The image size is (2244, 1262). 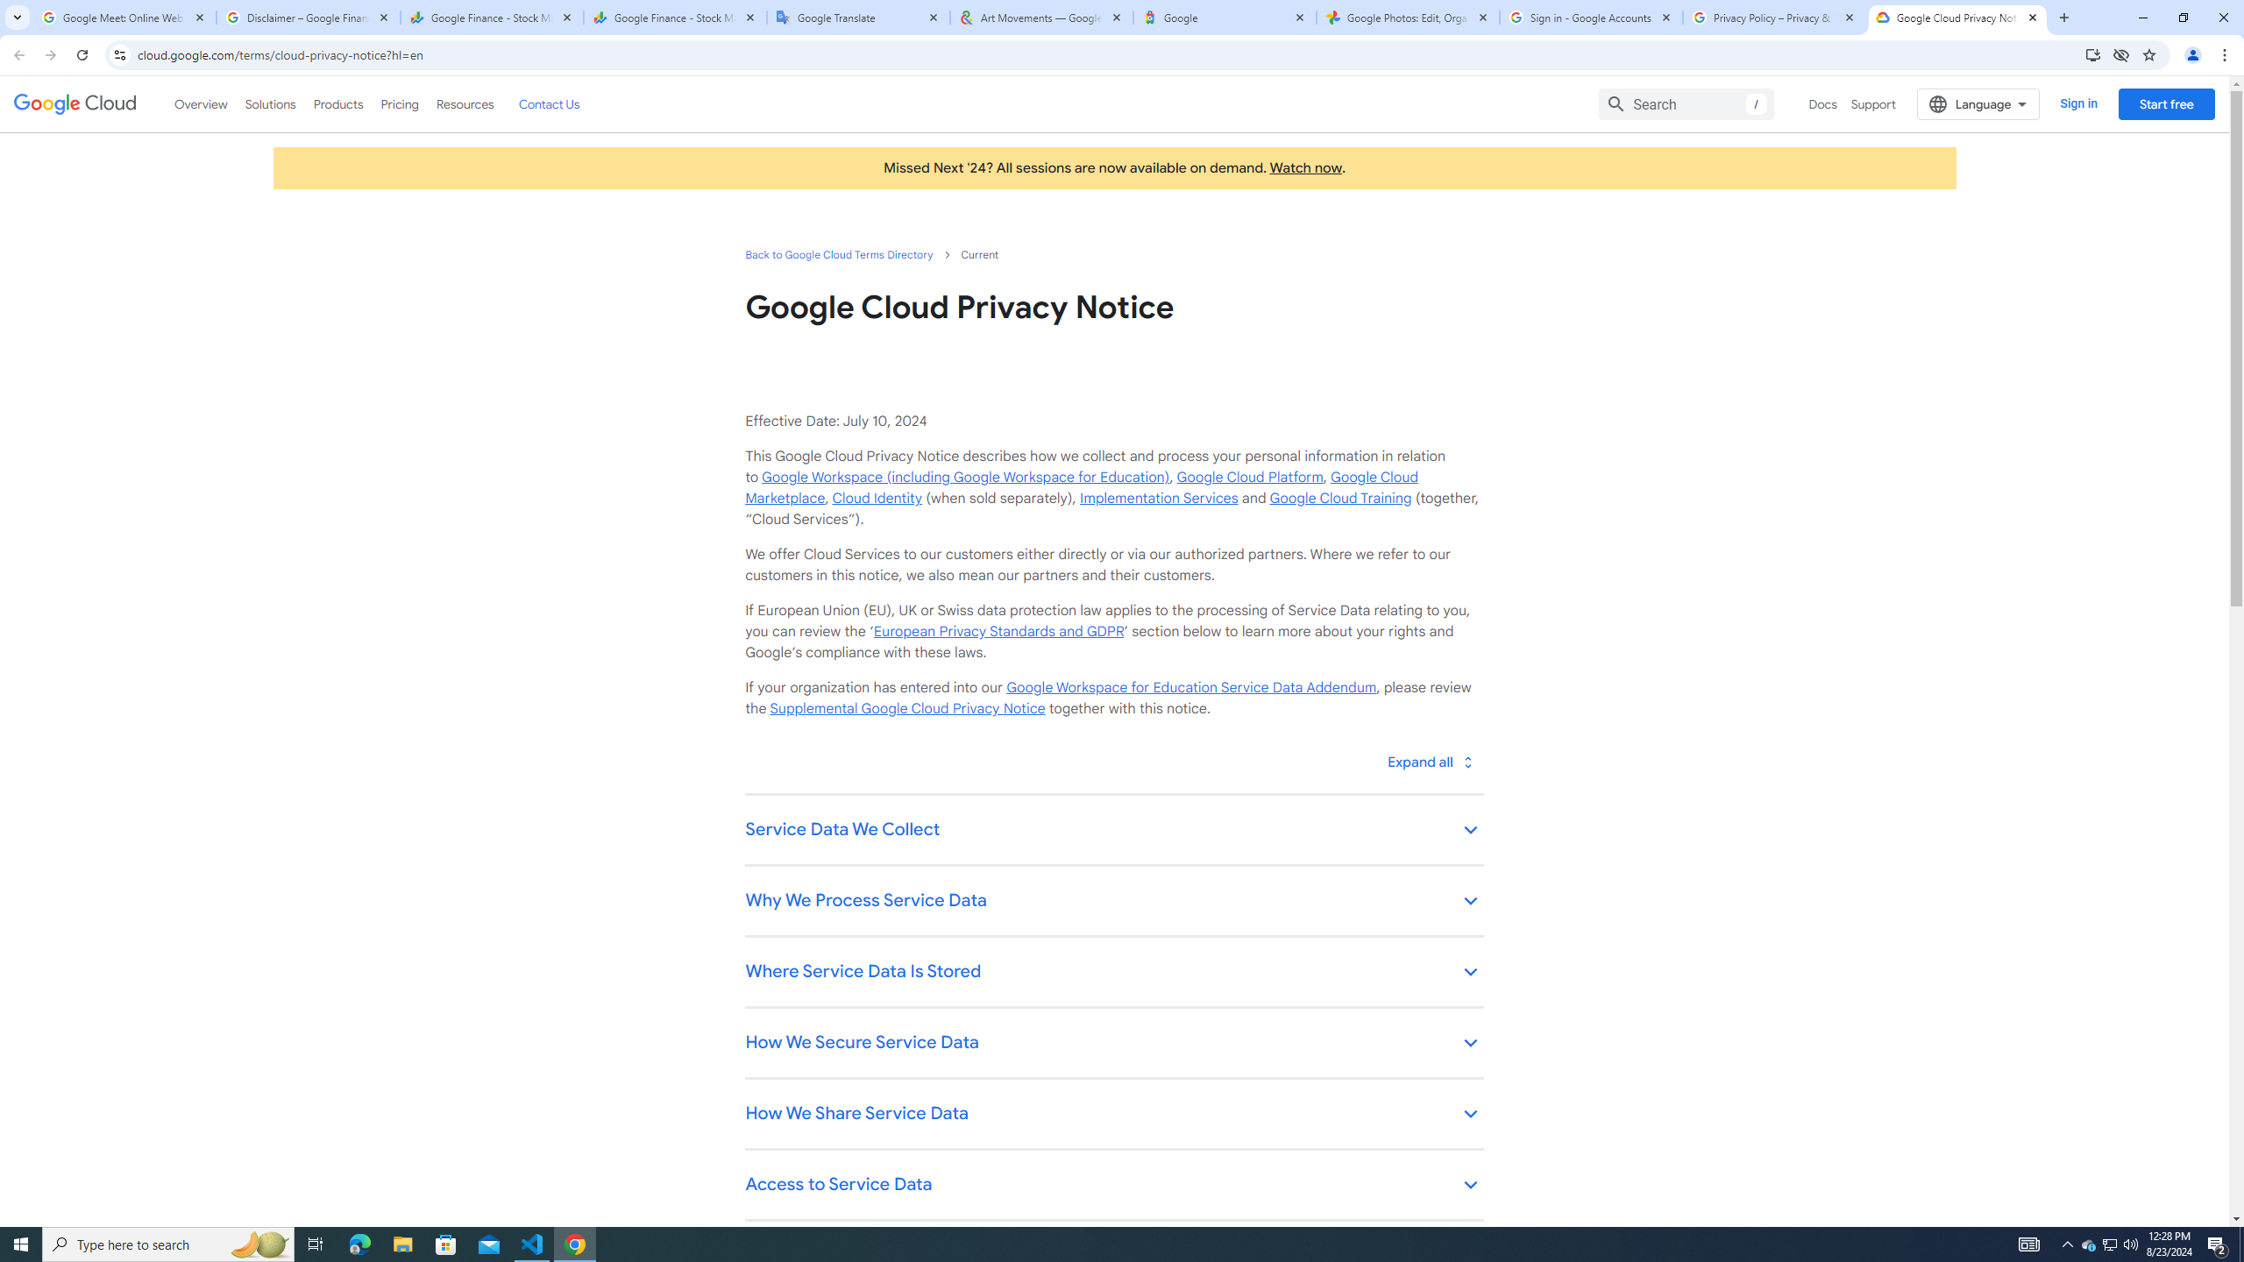 I want to click on Google Workspace for Education Service Data Addendum, so click(x=1190, y=687).